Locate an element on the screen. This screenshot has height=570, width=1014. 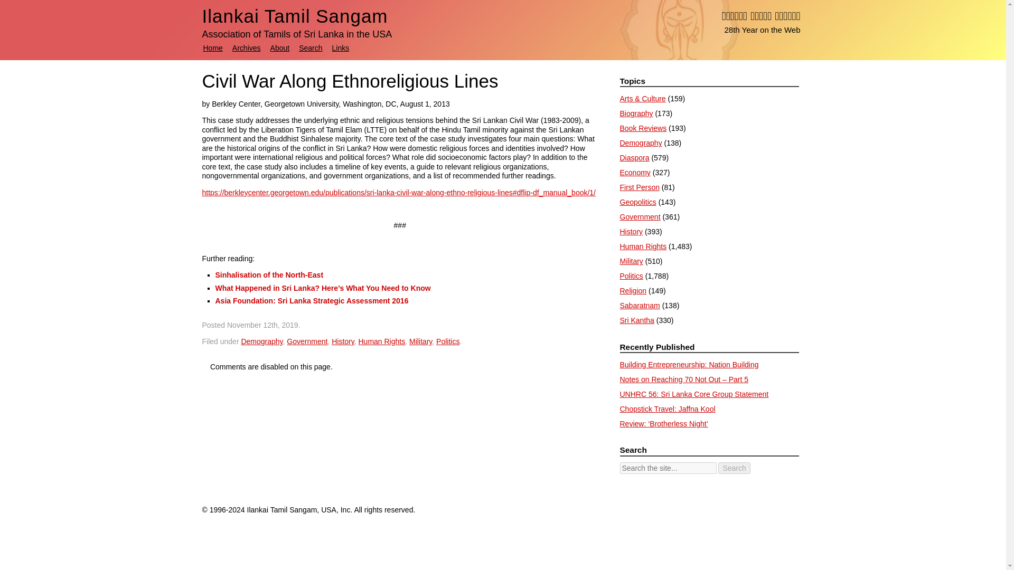
View all posts filed under Politics is located at coordinates (631, 276).